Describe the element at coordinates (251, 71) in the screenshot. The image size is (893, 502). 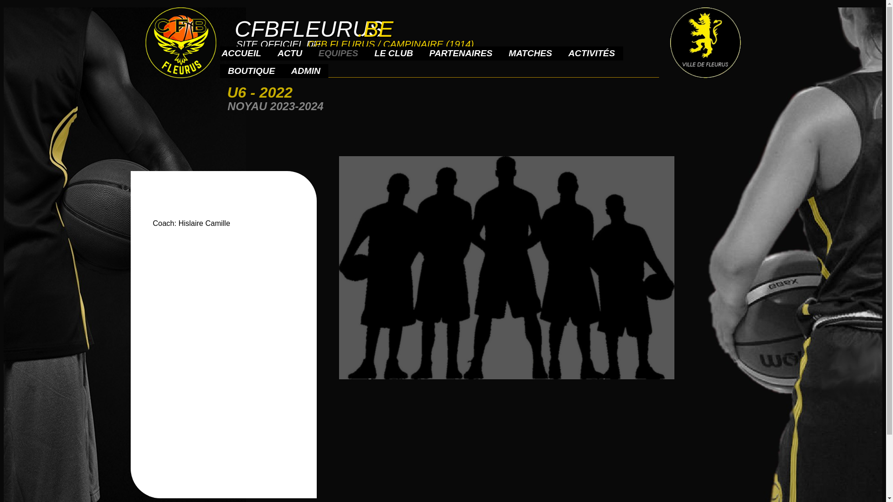
I see `BOUTIQUE` at that location.